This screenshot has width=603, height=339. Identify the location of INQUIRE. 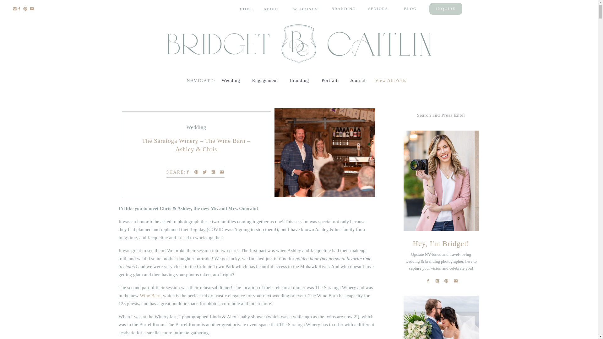
(446, 8).